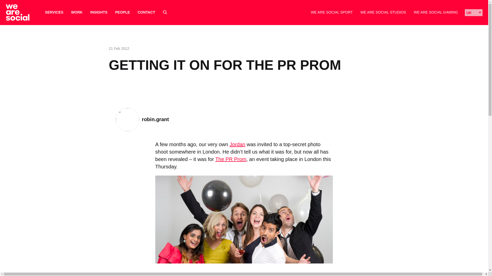 Image resolution: width=492 pixels, height=276 pixels. I want to click on We Are Social Sport, so click(332, 12).